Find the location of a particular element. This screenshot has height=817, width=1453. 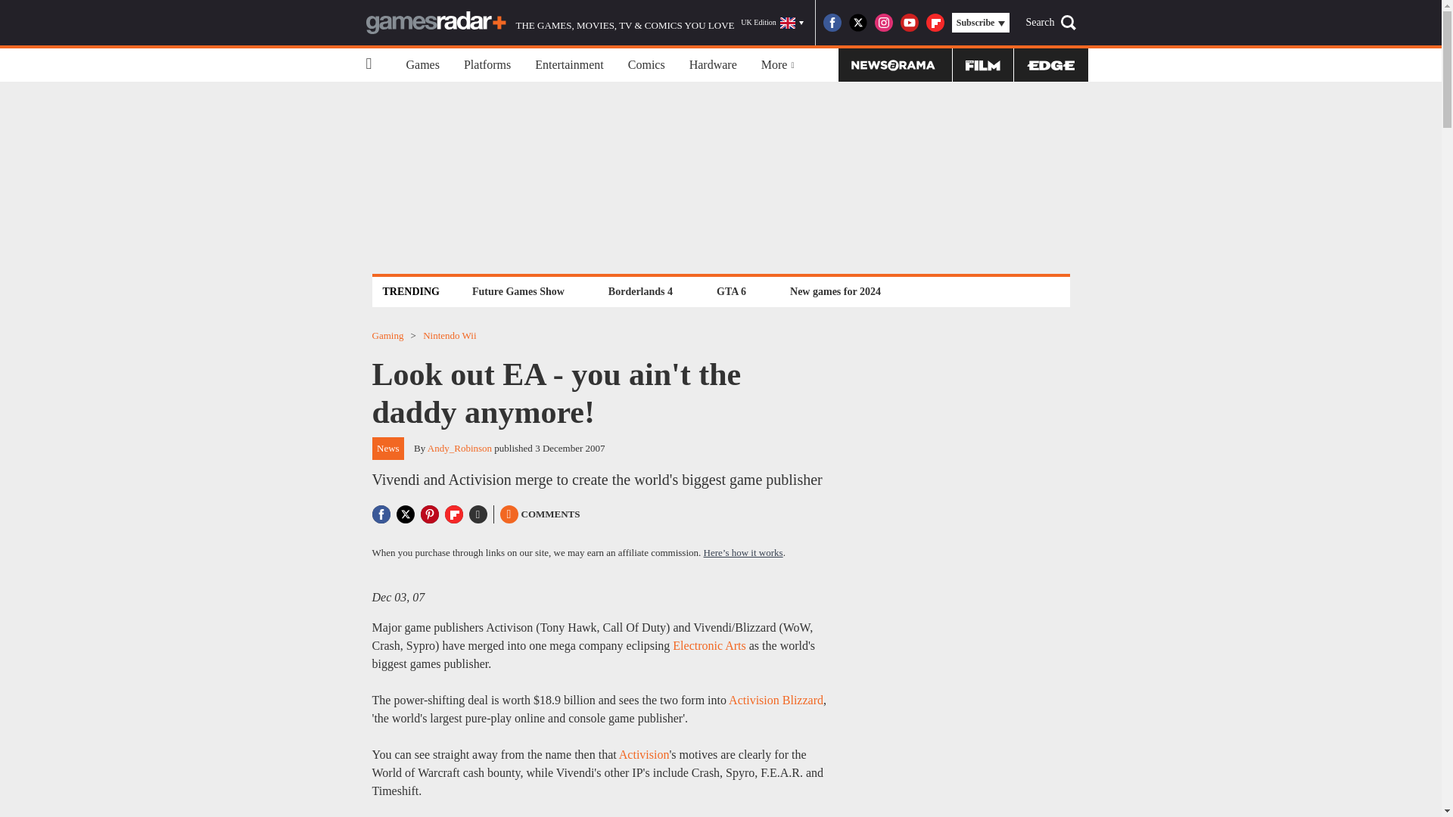

Future Games Show is located at coordinates (518, 291).